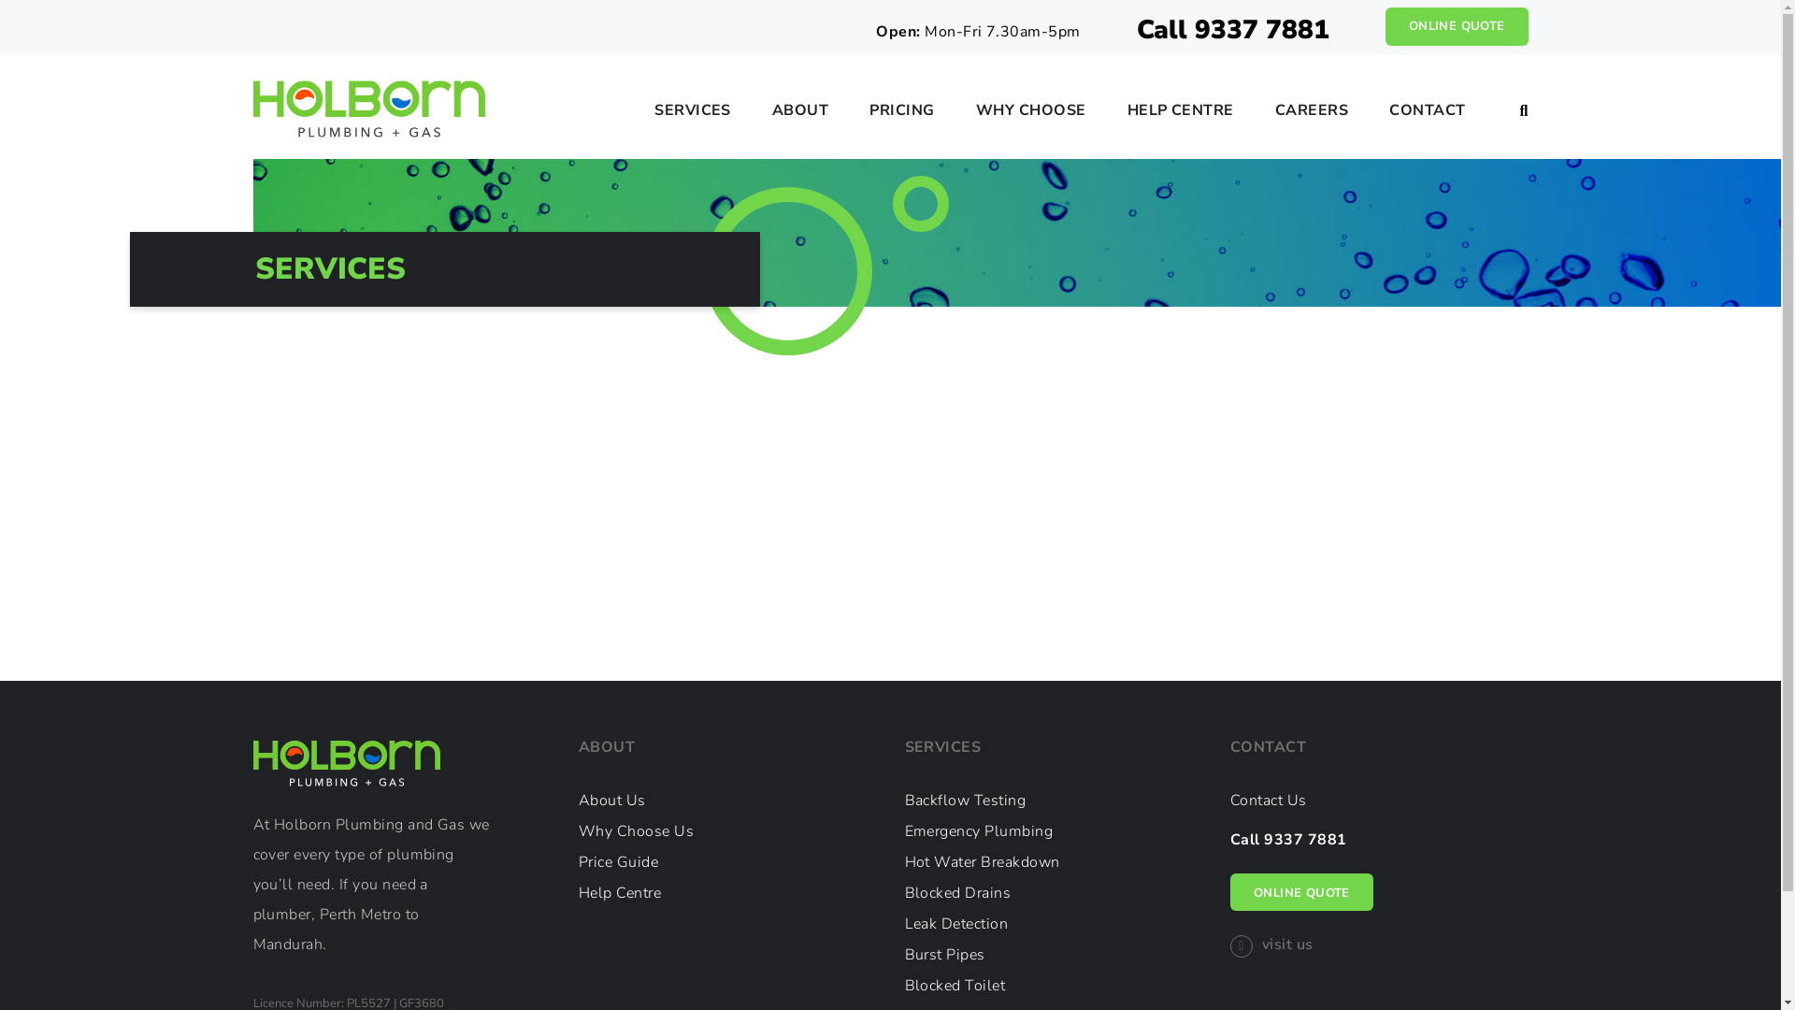 The width and height of the screenshot is (1795, 1010). Describe the element at coordinates (1288, 840) in the screenshot. I see `Call 9337 7881` at that location.